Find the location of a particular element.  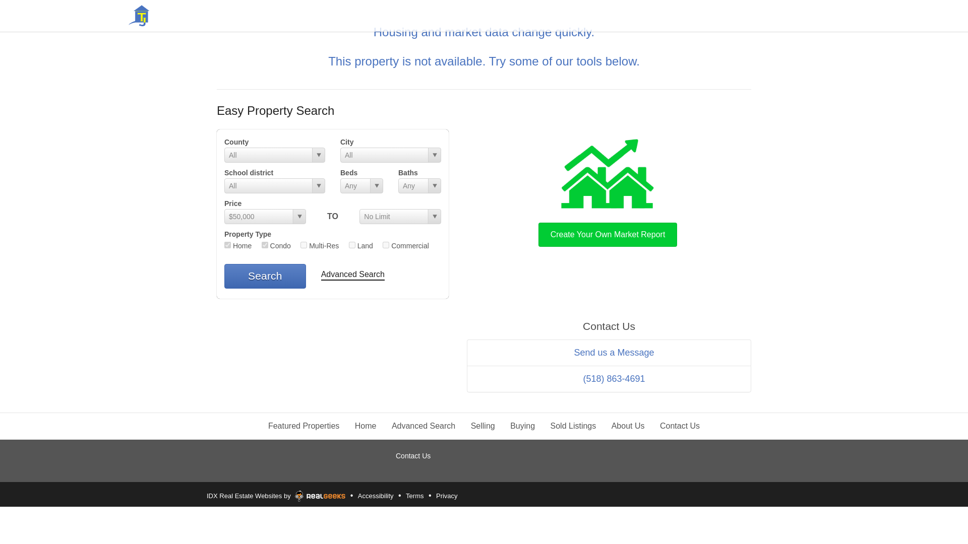

Contact Us is located at coordinates (680, 426).